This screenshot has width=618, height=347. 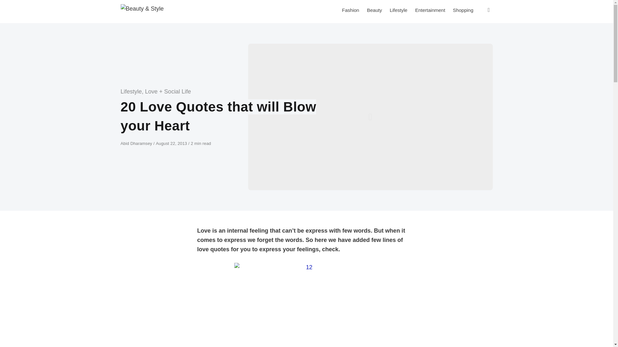 I want to click on Lifestyle, so click(x=131, y=91).